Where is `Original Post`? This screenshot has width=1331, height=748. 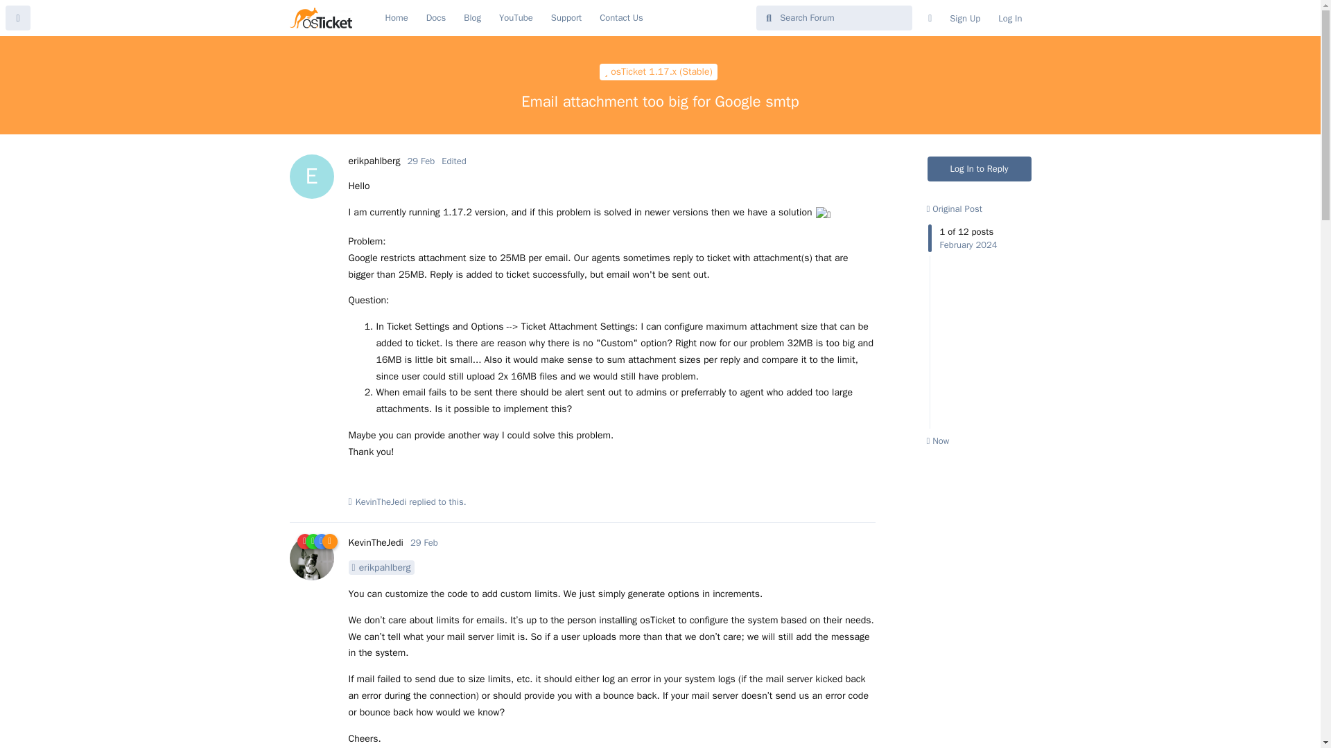 Original Post is located at coordinates (954, 208).